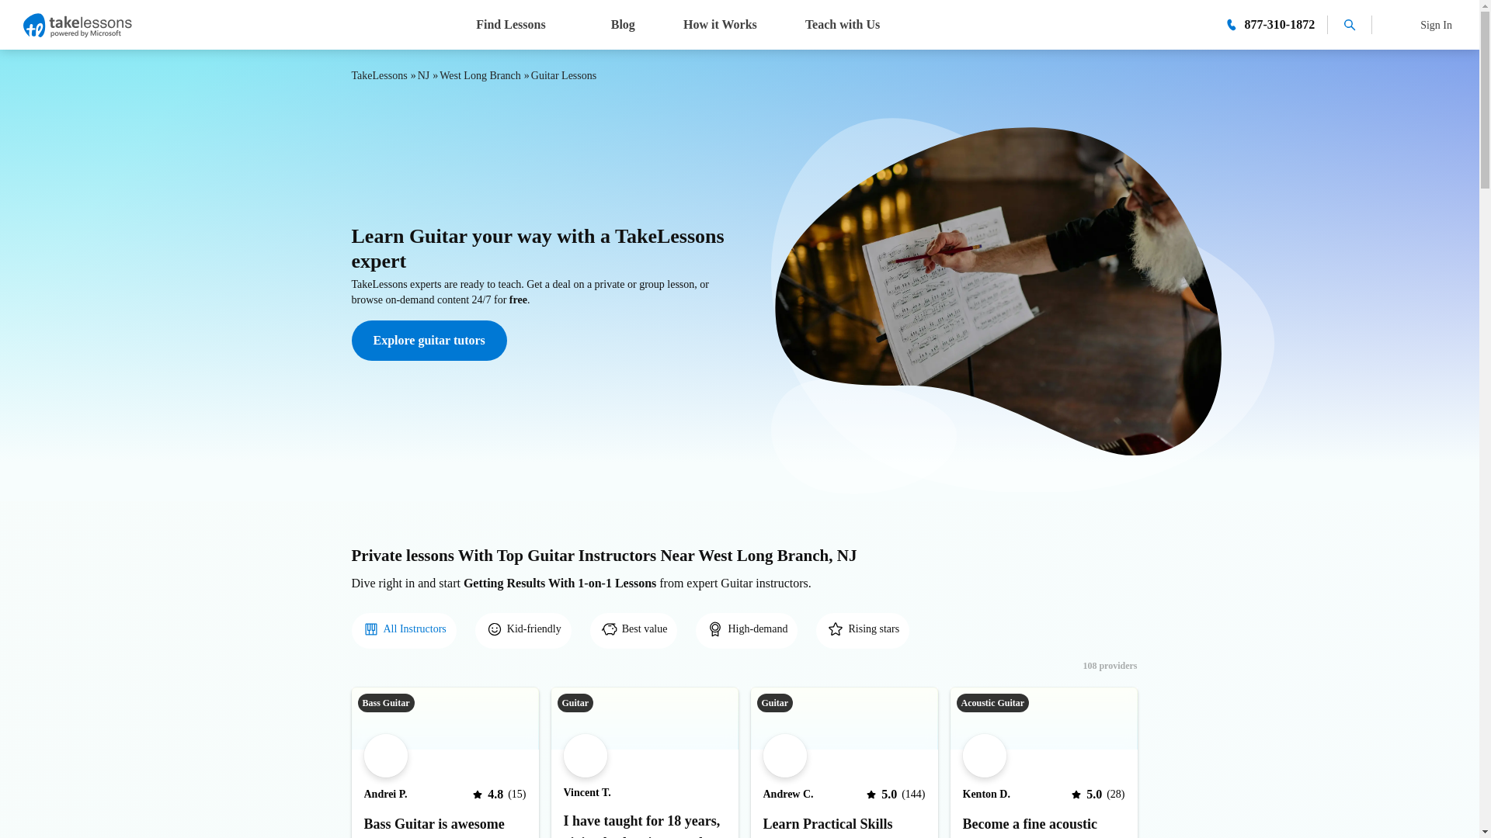  Describe the element at coordinates (862, 631) in the screenshot. I see `Rising stars` at that location.